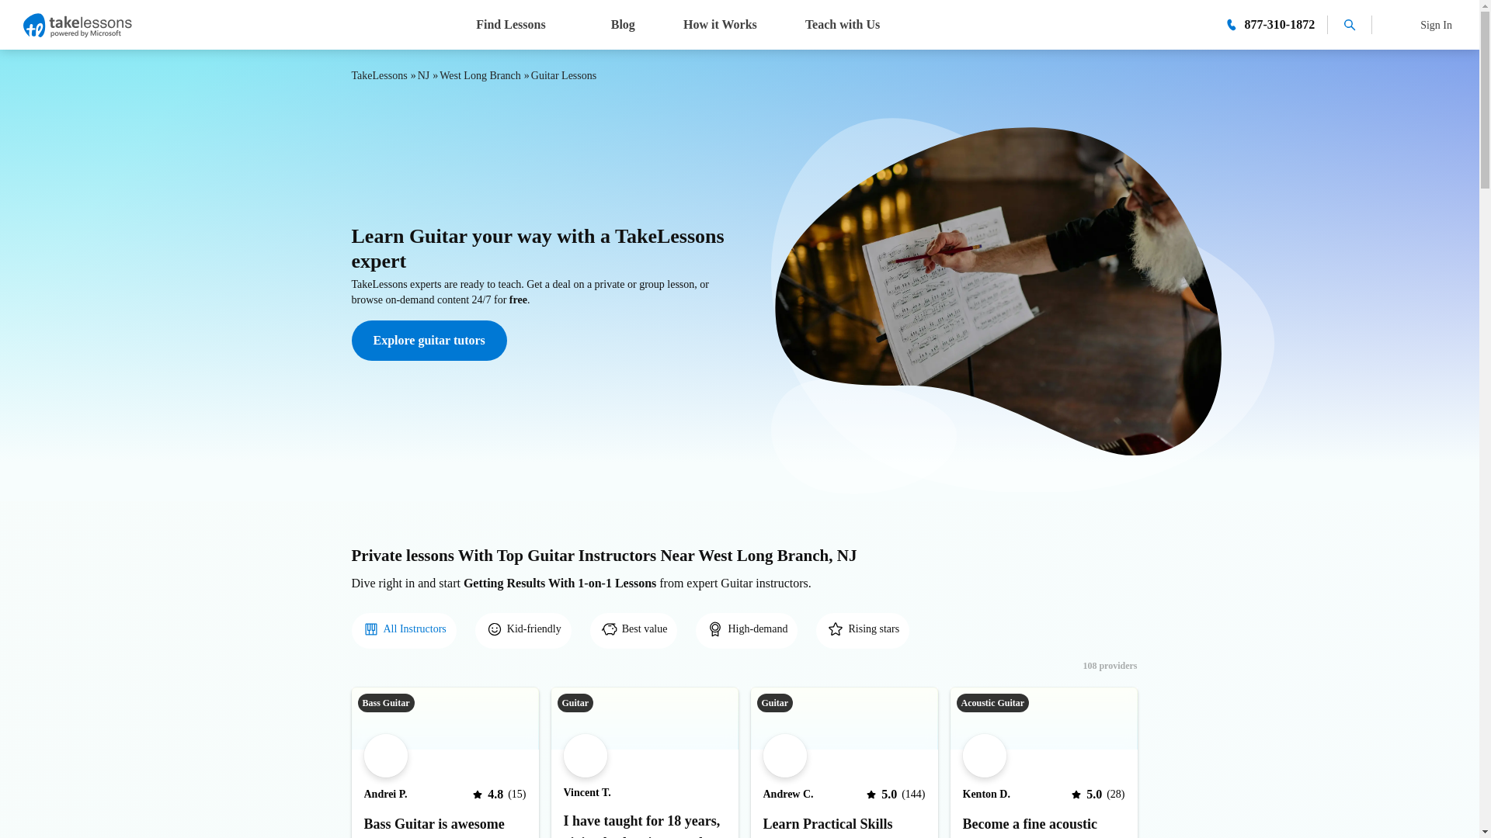  Describe the element at coordinates (862, 631) in the screenshot. I see `Rising stars` at that location.